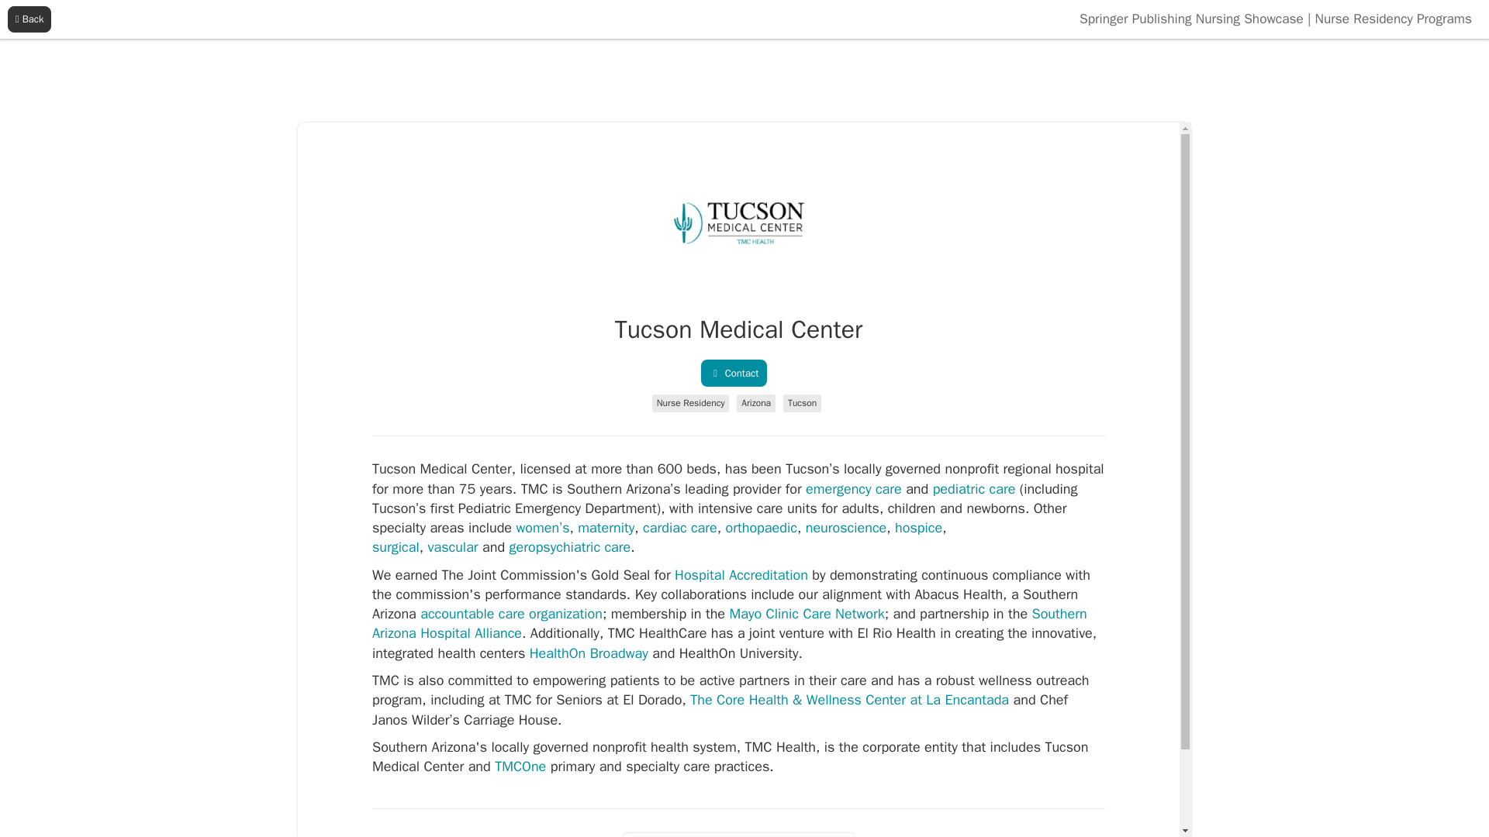 Image resolution: width=1489 pixels, height=837 pixels. What do you see at coordinates (511, 614) in the screenshot?
I see `accountable care organization` at bounding box center [511, 614].